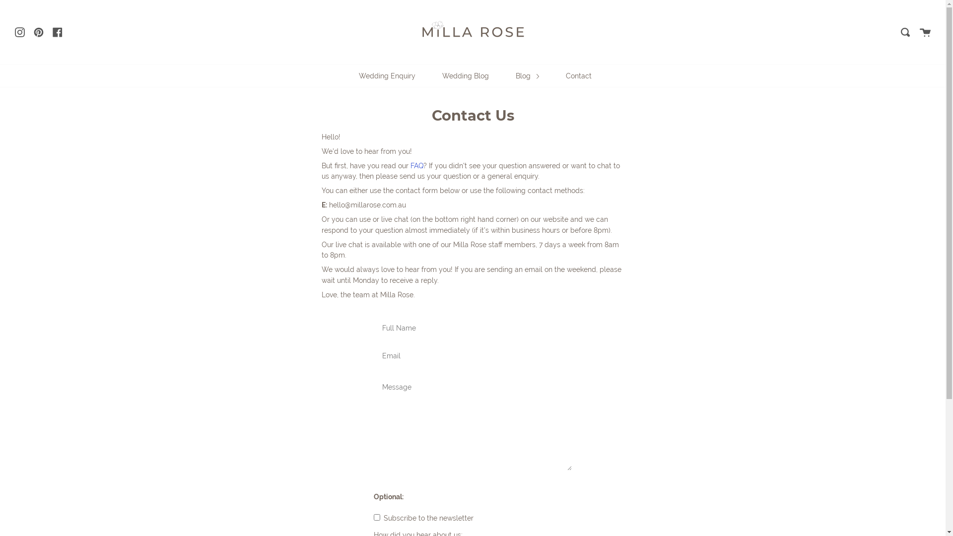 This screenshot has width=953, height=536. Describe the element at coordinates (466, 75) in the screenshot. I see `Wedding Blog` at that location.